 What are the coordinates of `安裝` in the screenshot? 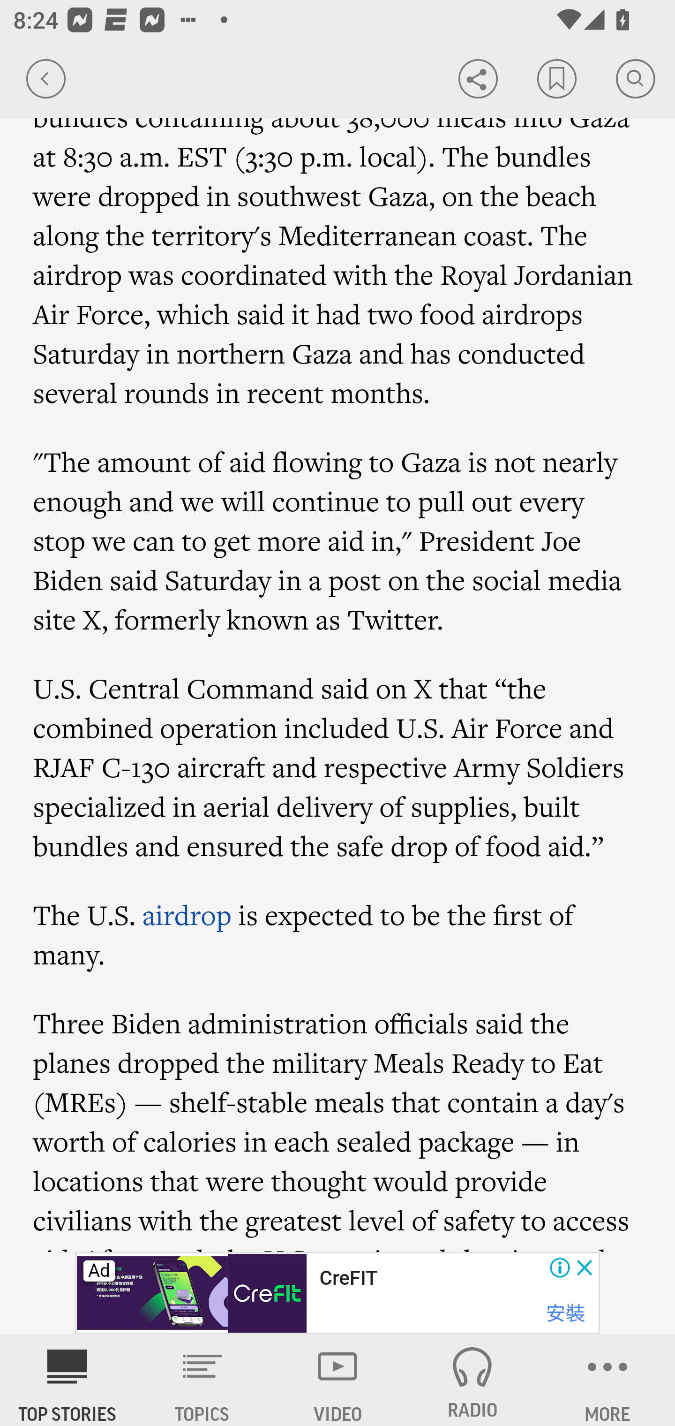 It's located at (565, 1313).